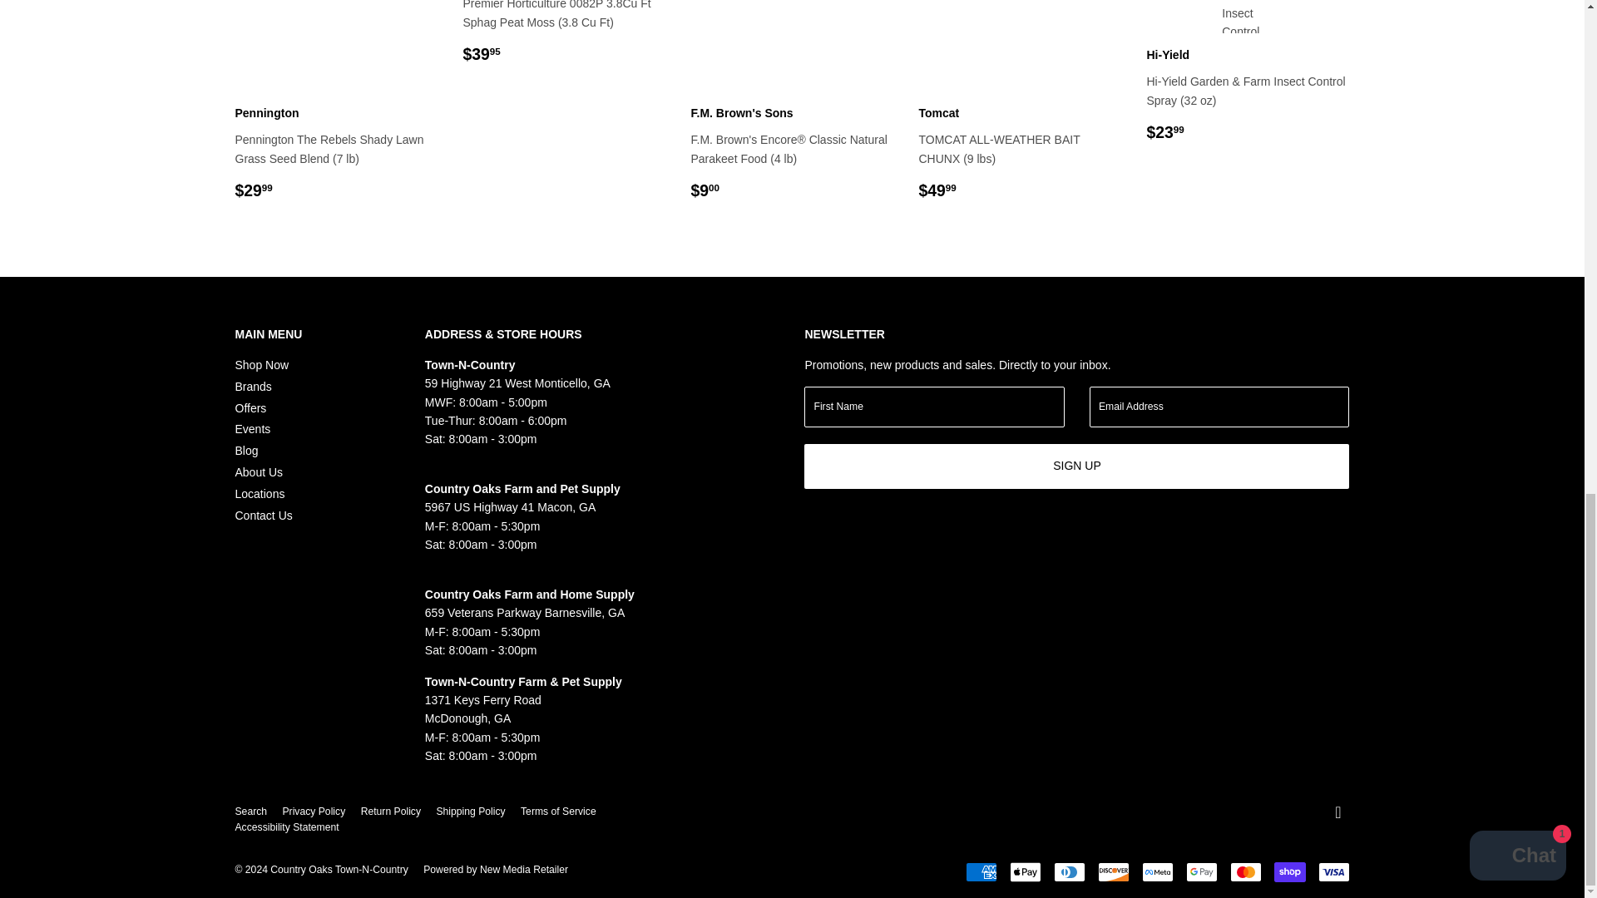  What do you see at coordinates (1333, 871) in the screenshot?
I see `Visa` at bounding box center [1333, 871].